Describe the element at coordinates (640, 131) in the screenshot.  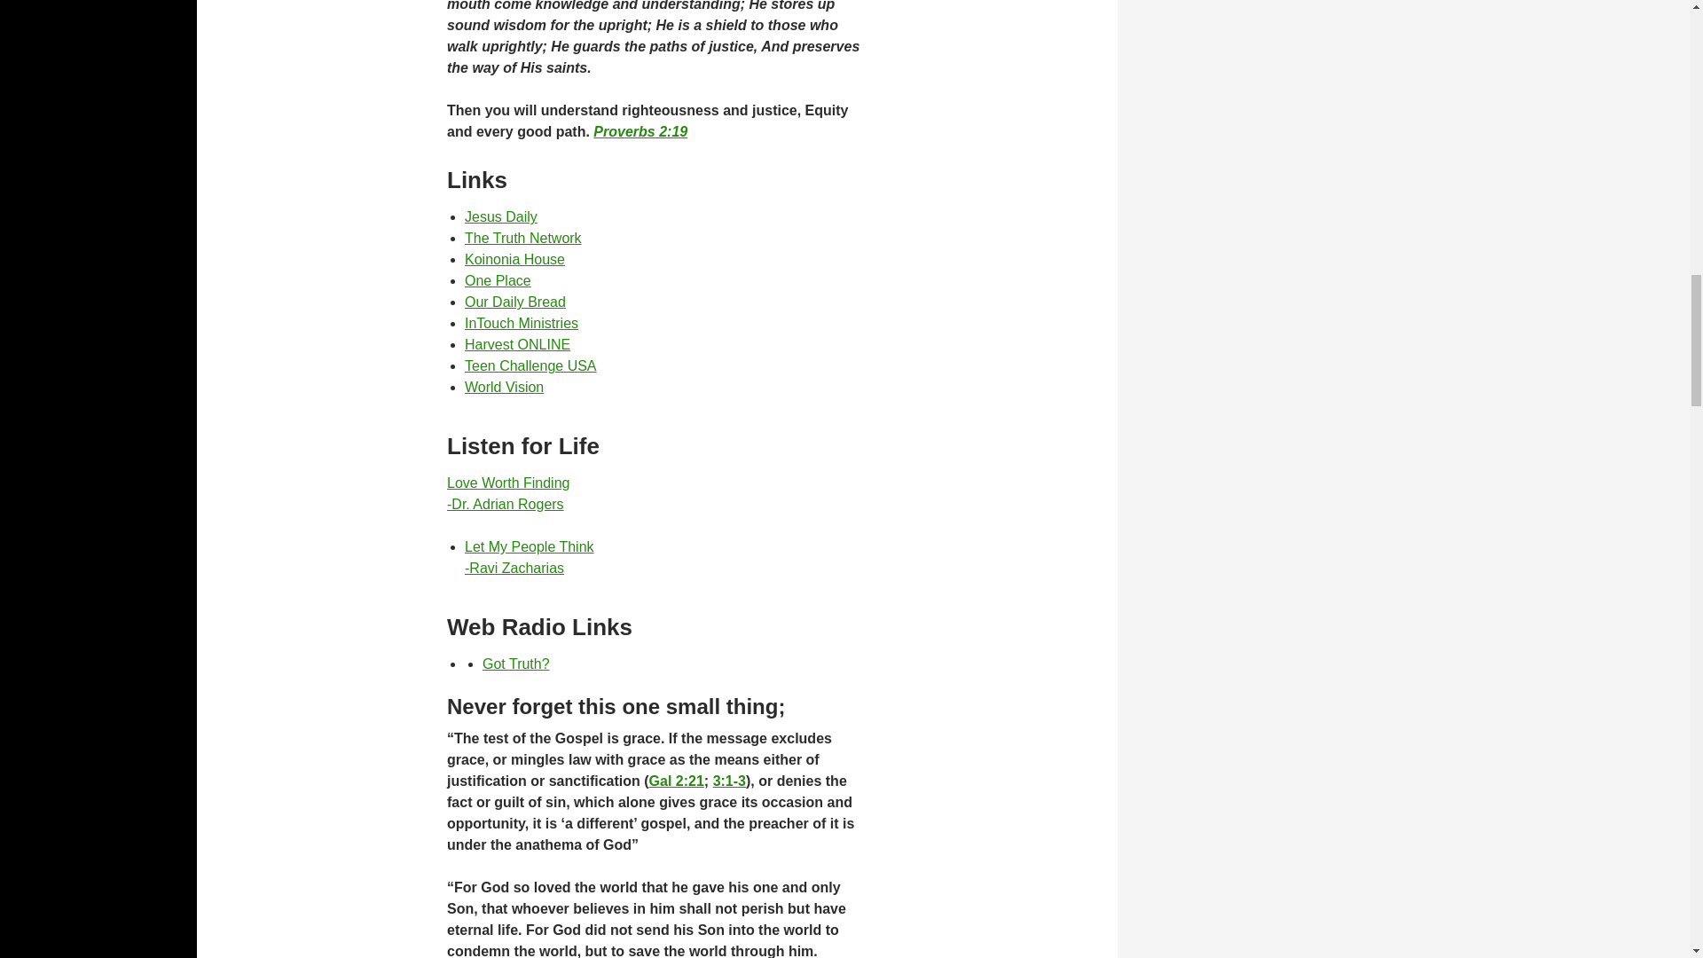
I see `Proverbs 2:19` at that location.